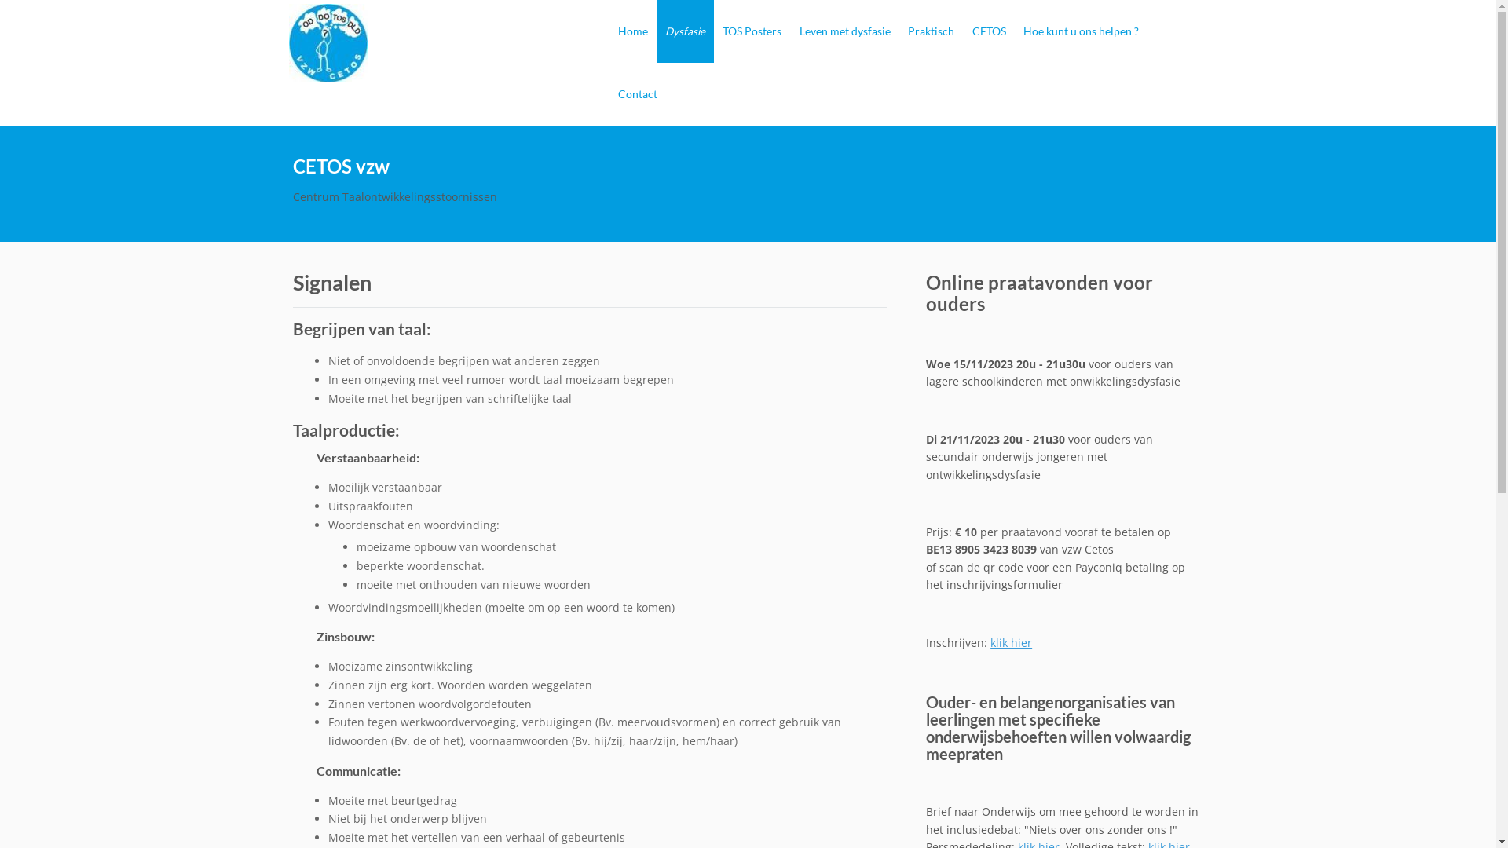 This screenshot has width=1508, height=848. What do you see at coordinates (988, 31) in the screenshot?
I see `CETOS` at bounding box center [988, 31].